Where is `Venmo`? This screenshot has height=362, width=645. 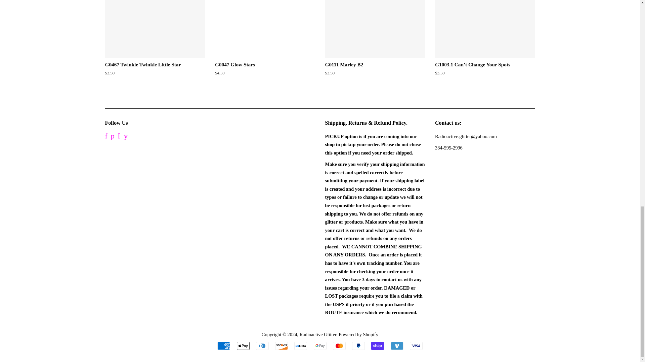 Venmo is located at coordinates (396, 346).